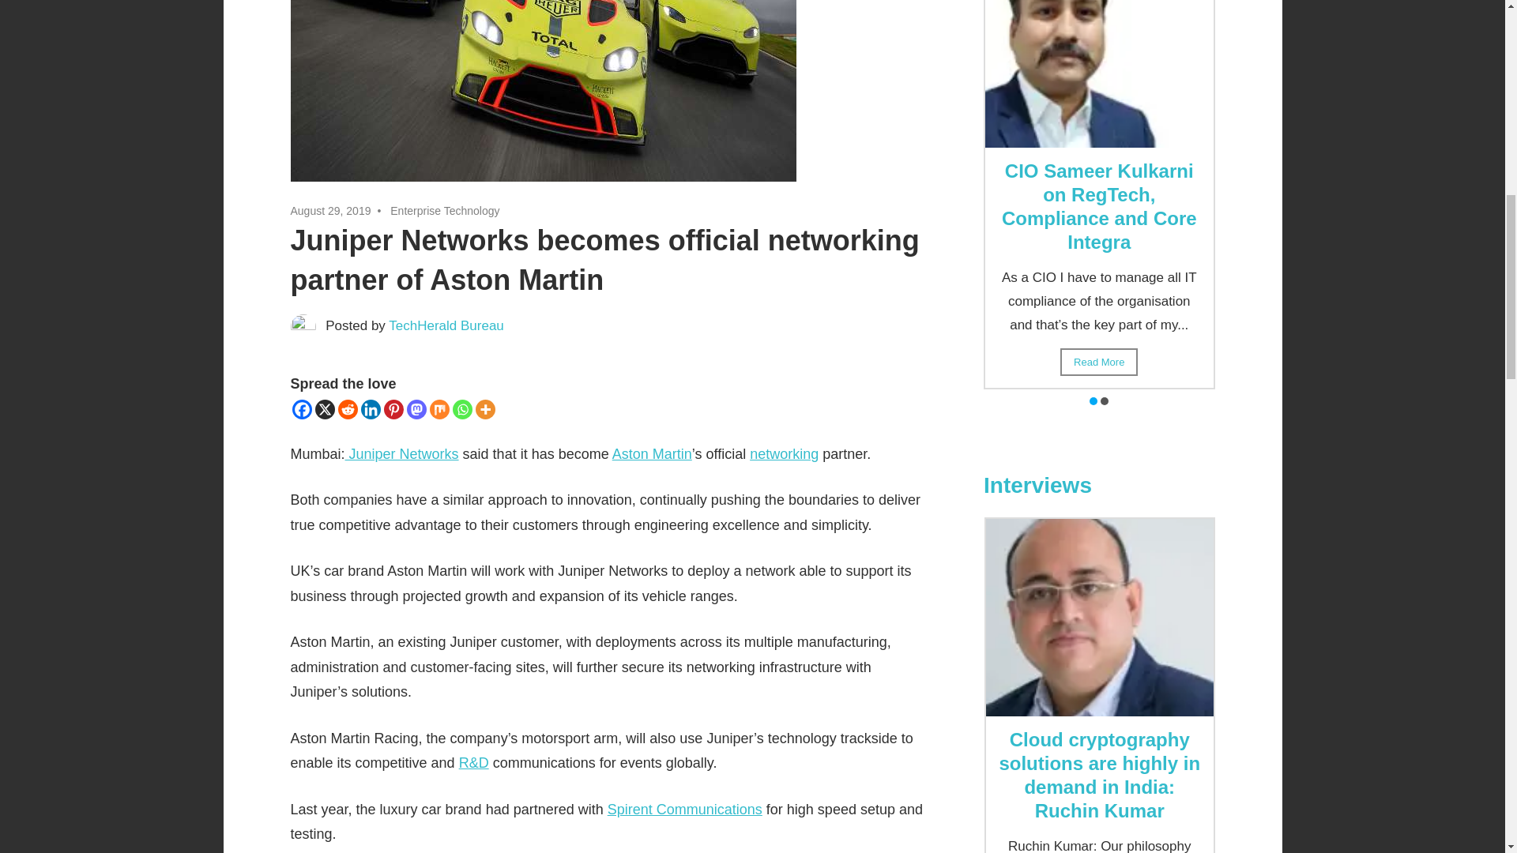  Describe the element at coordinates (370, 409) in the screenshot. I see `Linkedin` at that location.